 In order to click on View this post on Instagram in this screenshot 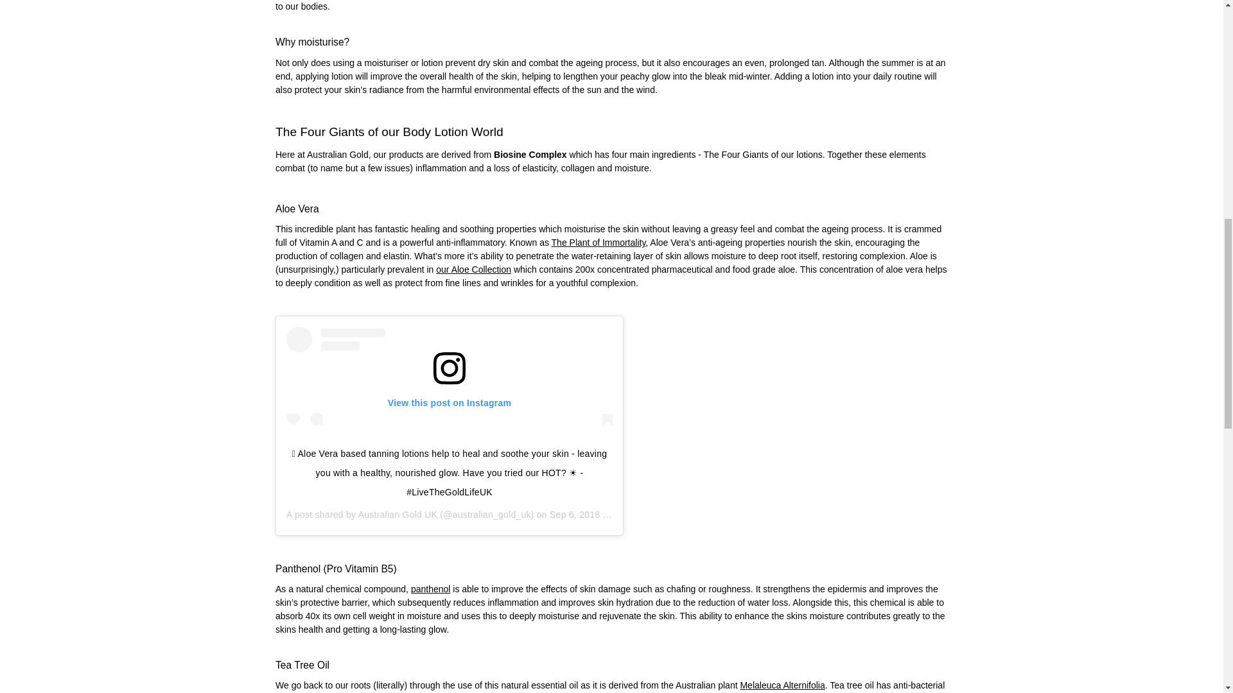, I will do `click(450, 380)`.